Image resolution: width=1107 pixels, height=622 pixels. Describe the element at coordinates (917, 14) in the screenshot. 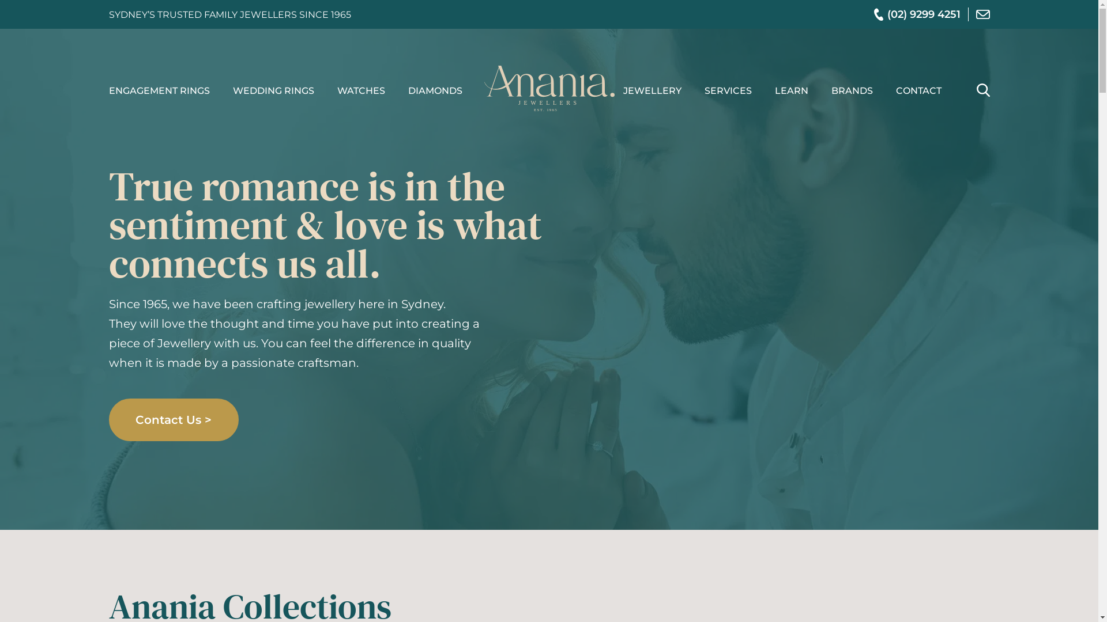

I see `(02) 9299 4251` at that location.